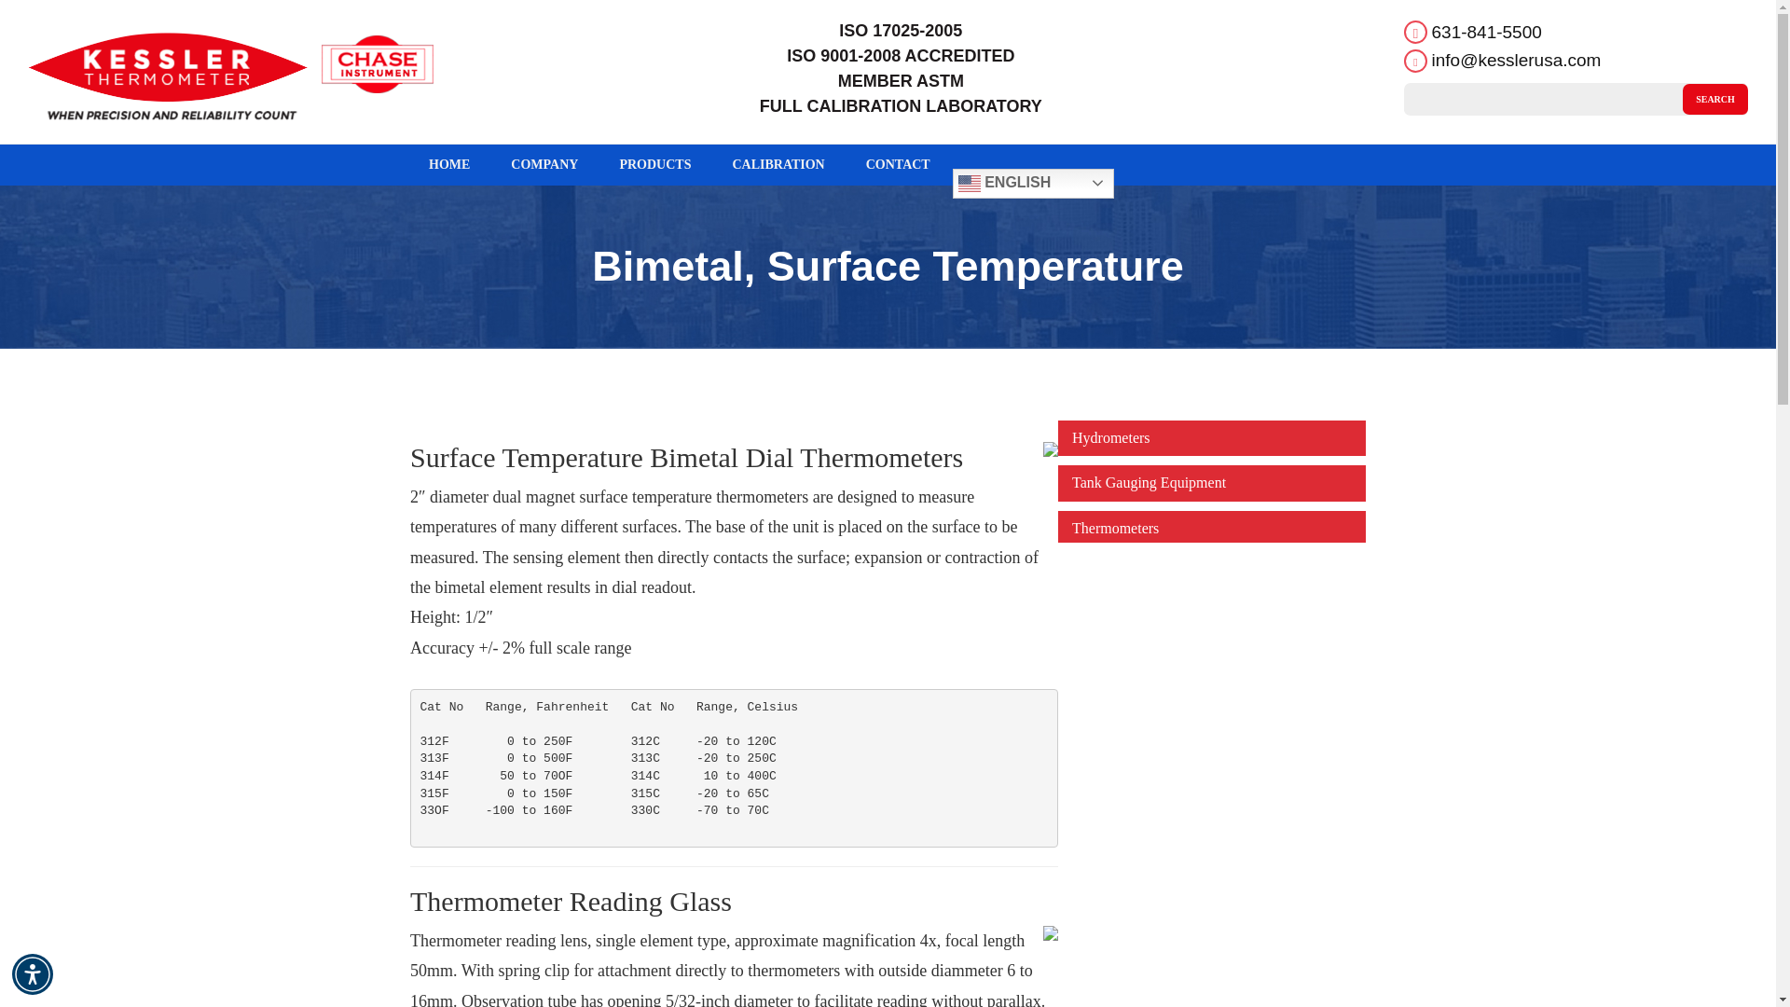  I want to click on CONTACT, so click(897, 164).